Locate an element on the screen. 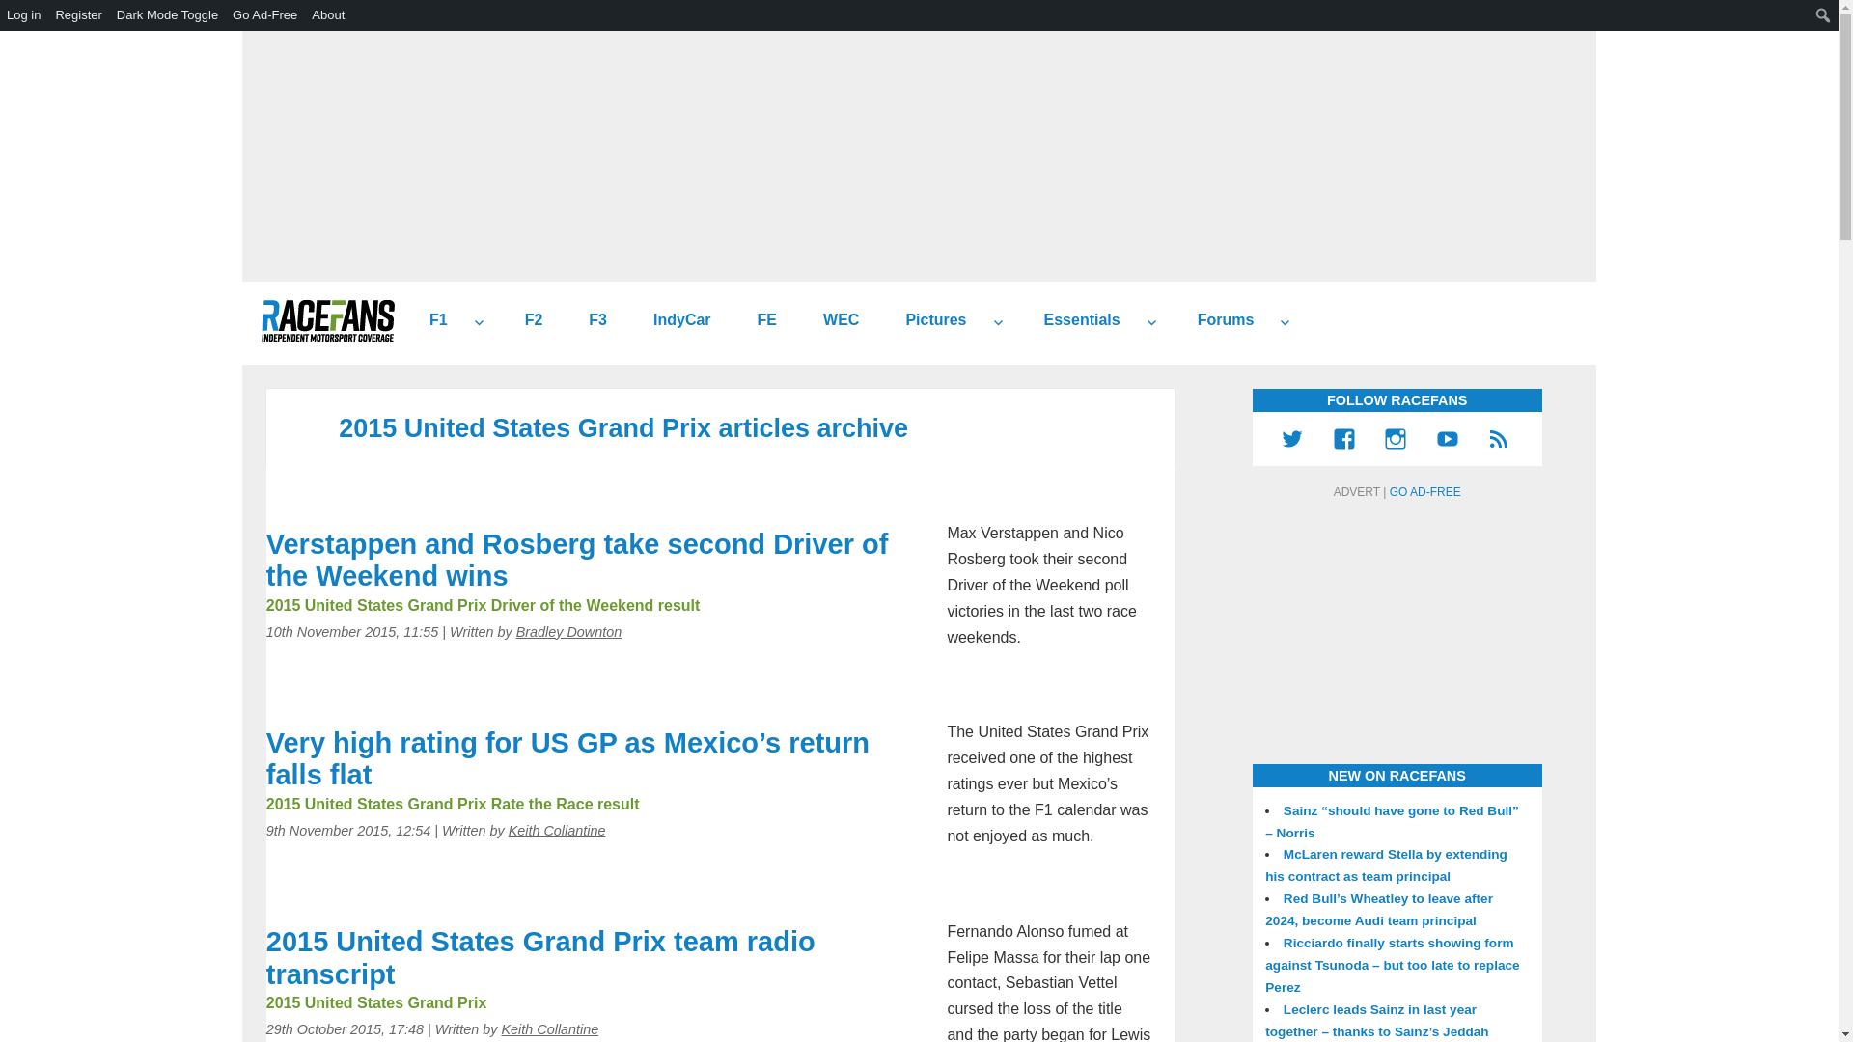 The image size is (1853, 1042). Essentials is located at coordinates (1074, 320).